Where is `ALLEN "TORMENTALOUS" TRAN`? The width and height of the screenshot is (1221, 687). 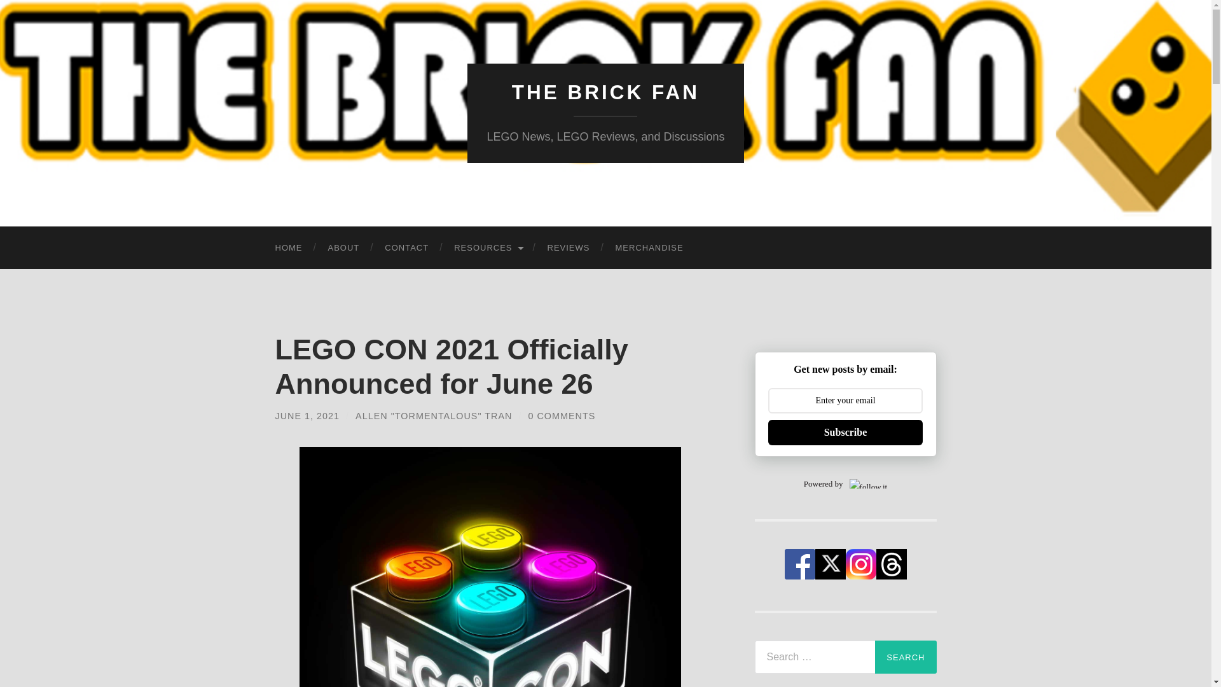
ALLEN "TORMENTALOUS" TRAN is located at coordinates (433, 416).